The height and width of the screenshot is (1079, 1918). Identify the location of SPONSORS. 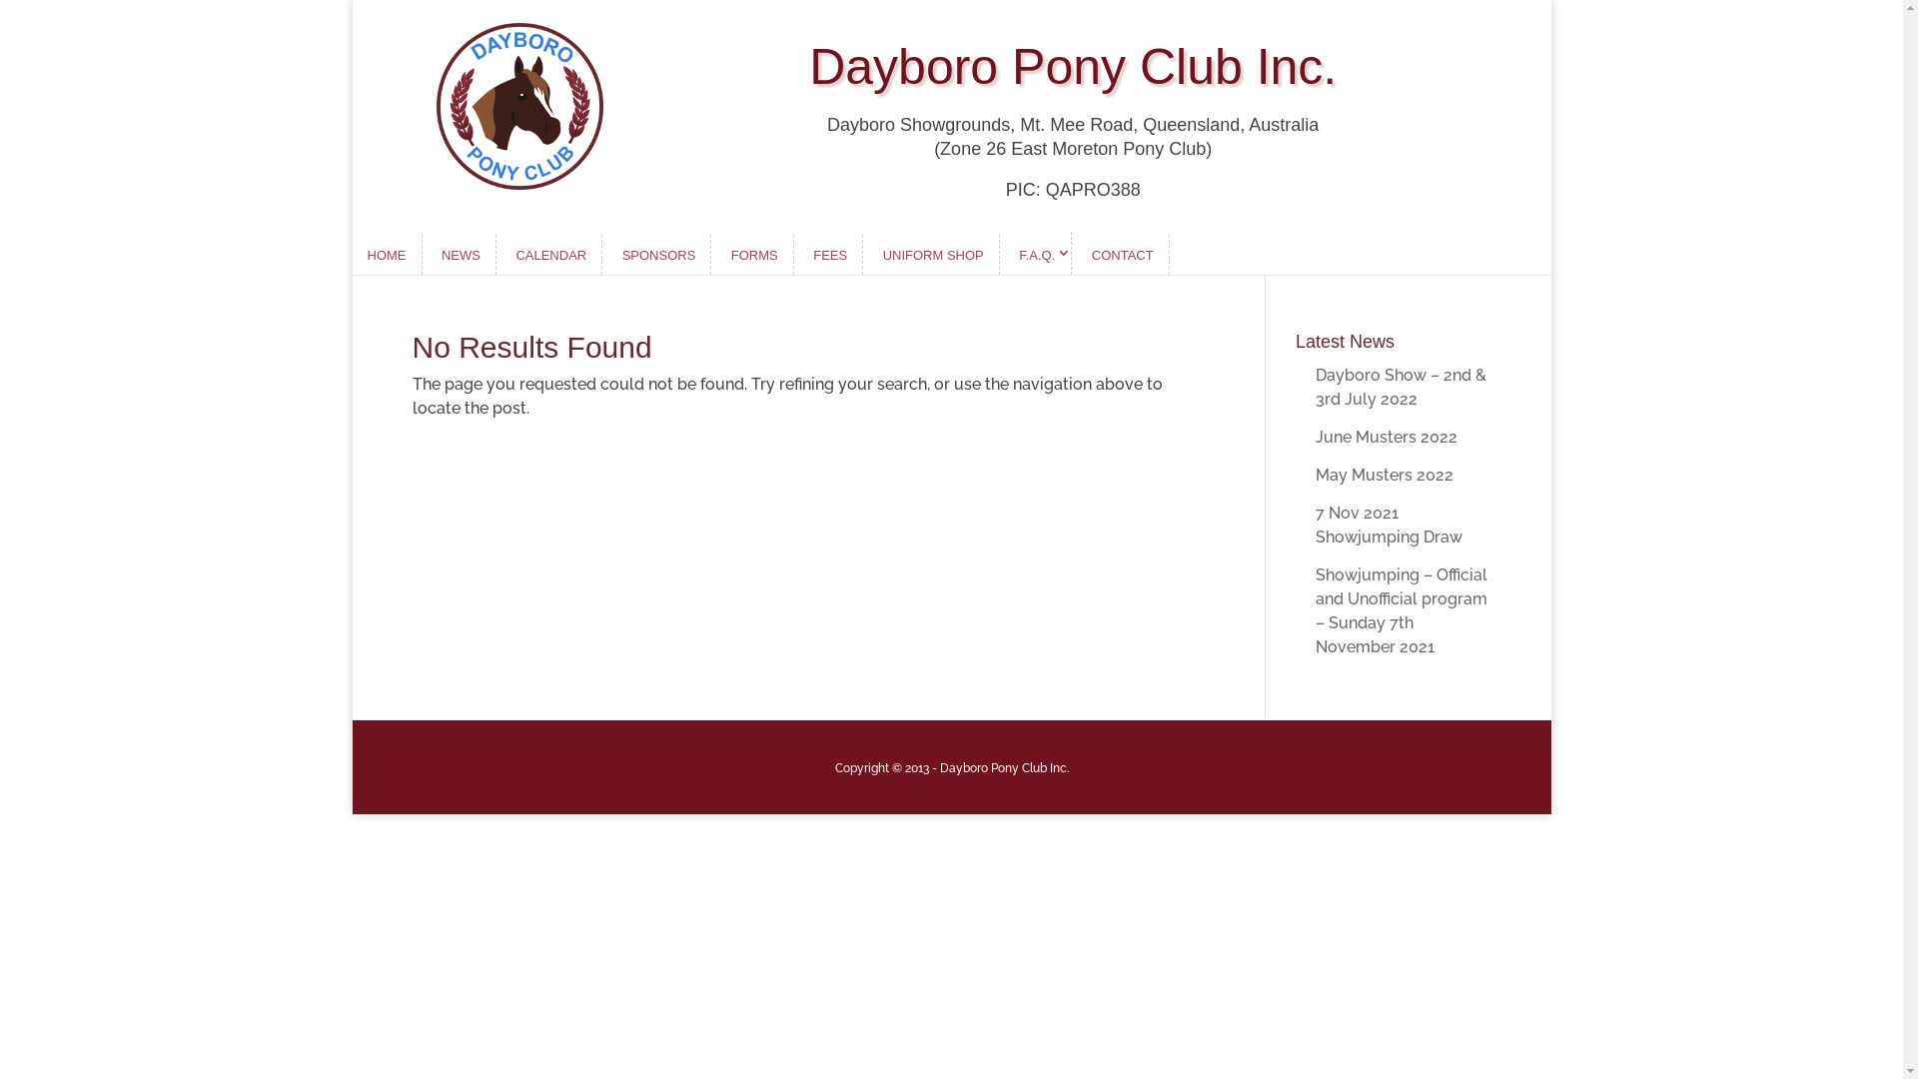
(659, 255).